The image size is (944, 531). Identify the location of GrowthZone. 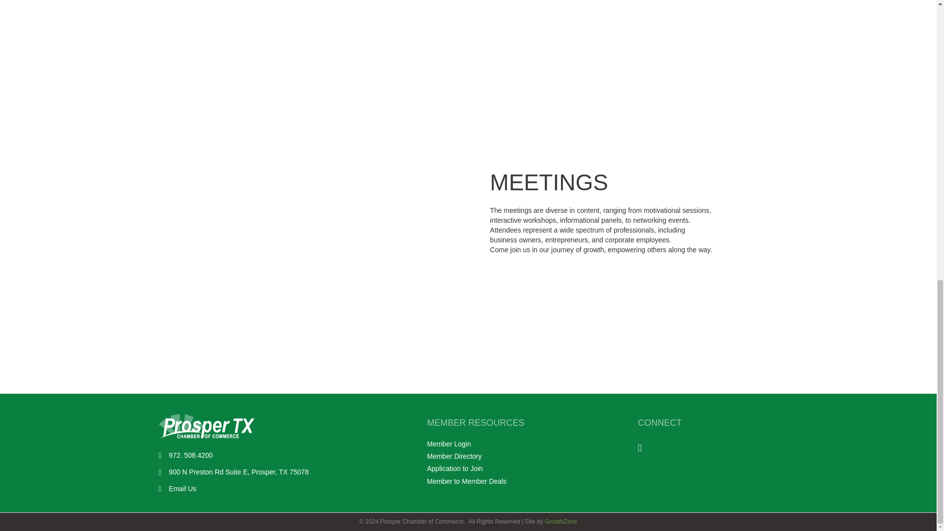
(560, 522).